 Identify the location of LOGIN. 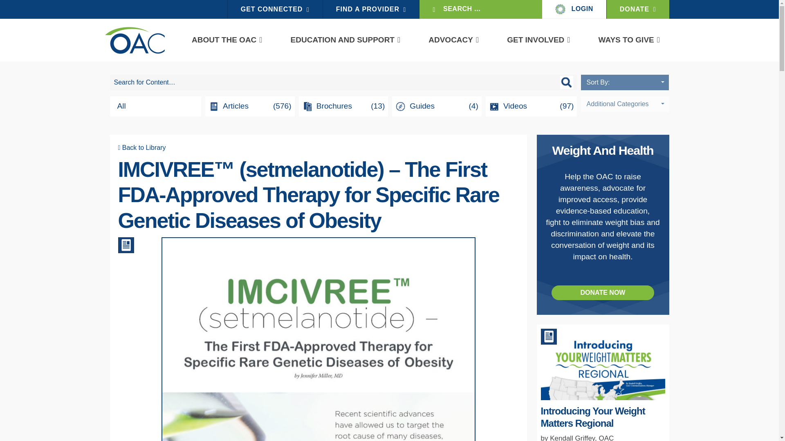
(574, 9).